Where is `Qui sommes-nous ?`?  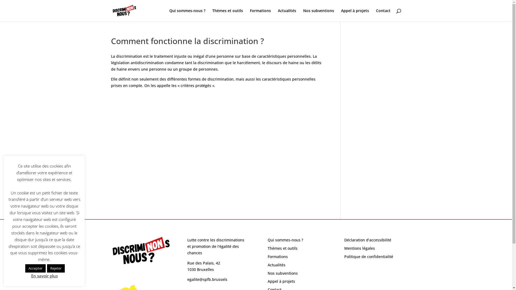
Qui sommes-nous ? is located at coordinates (285, 240).